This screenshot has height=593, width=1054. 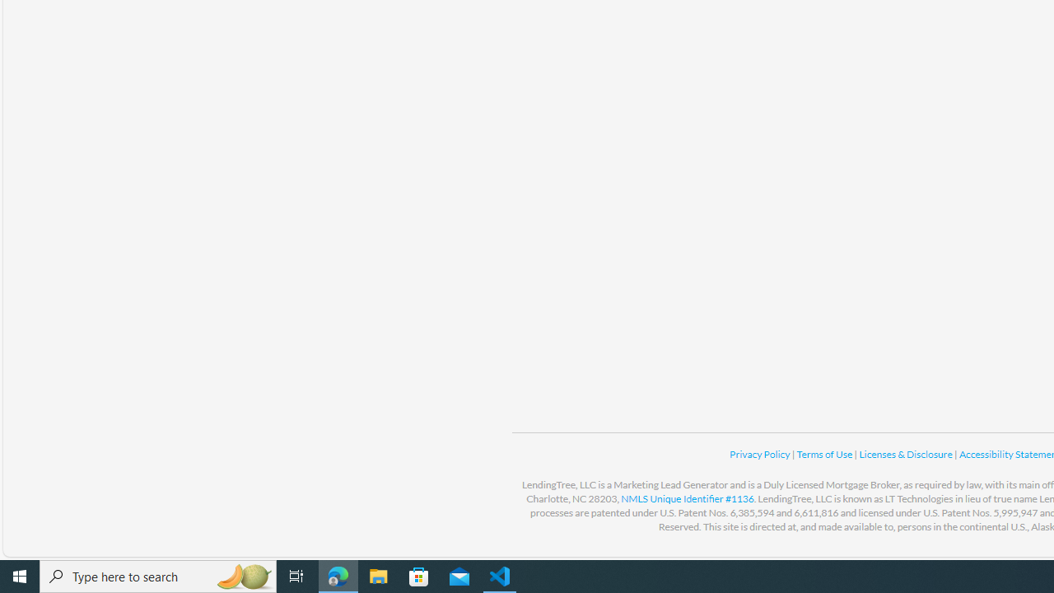 What do you see at coordinates (687, 498) in the screenshot?
I see `NMLS Unique Identifier #1136` at bounding box center [687, 498].